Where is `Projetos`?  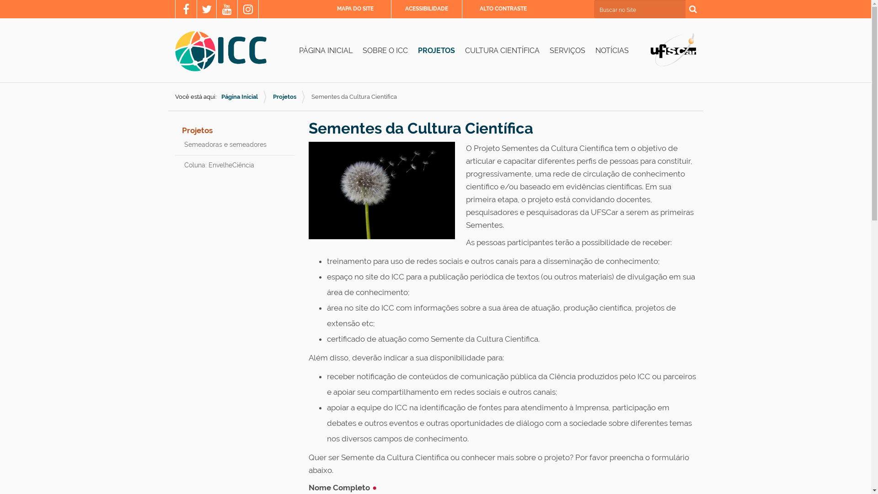
Projetos is located at coordinates (198, 130).